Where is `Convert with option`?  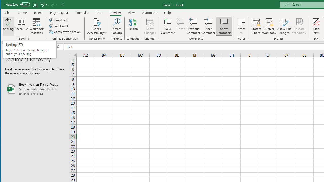 Convert with option is located at coordinates (65, 31).